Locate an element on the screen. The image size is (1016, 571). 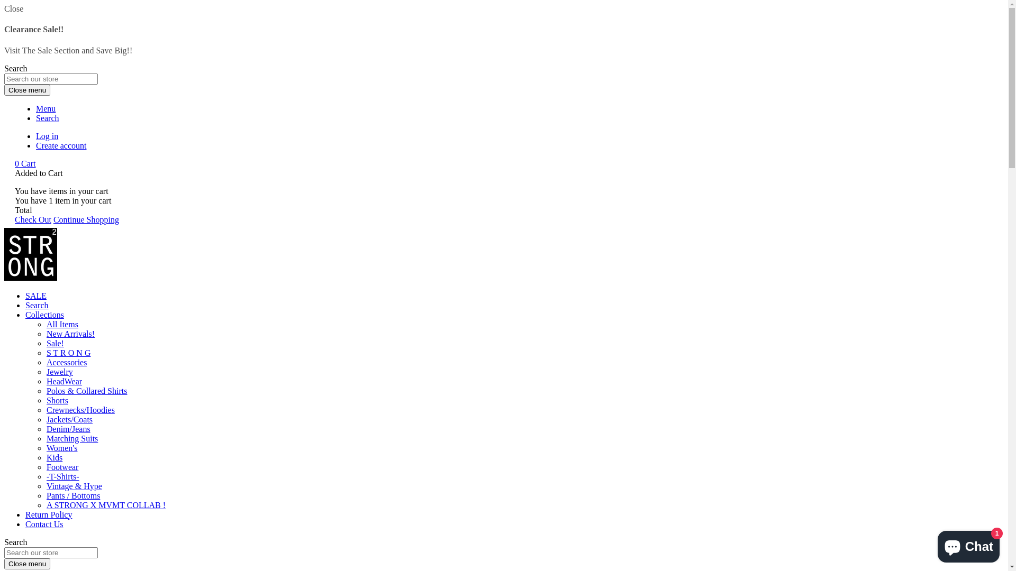
-T-Shirts- is located at coordinates (63, 477).